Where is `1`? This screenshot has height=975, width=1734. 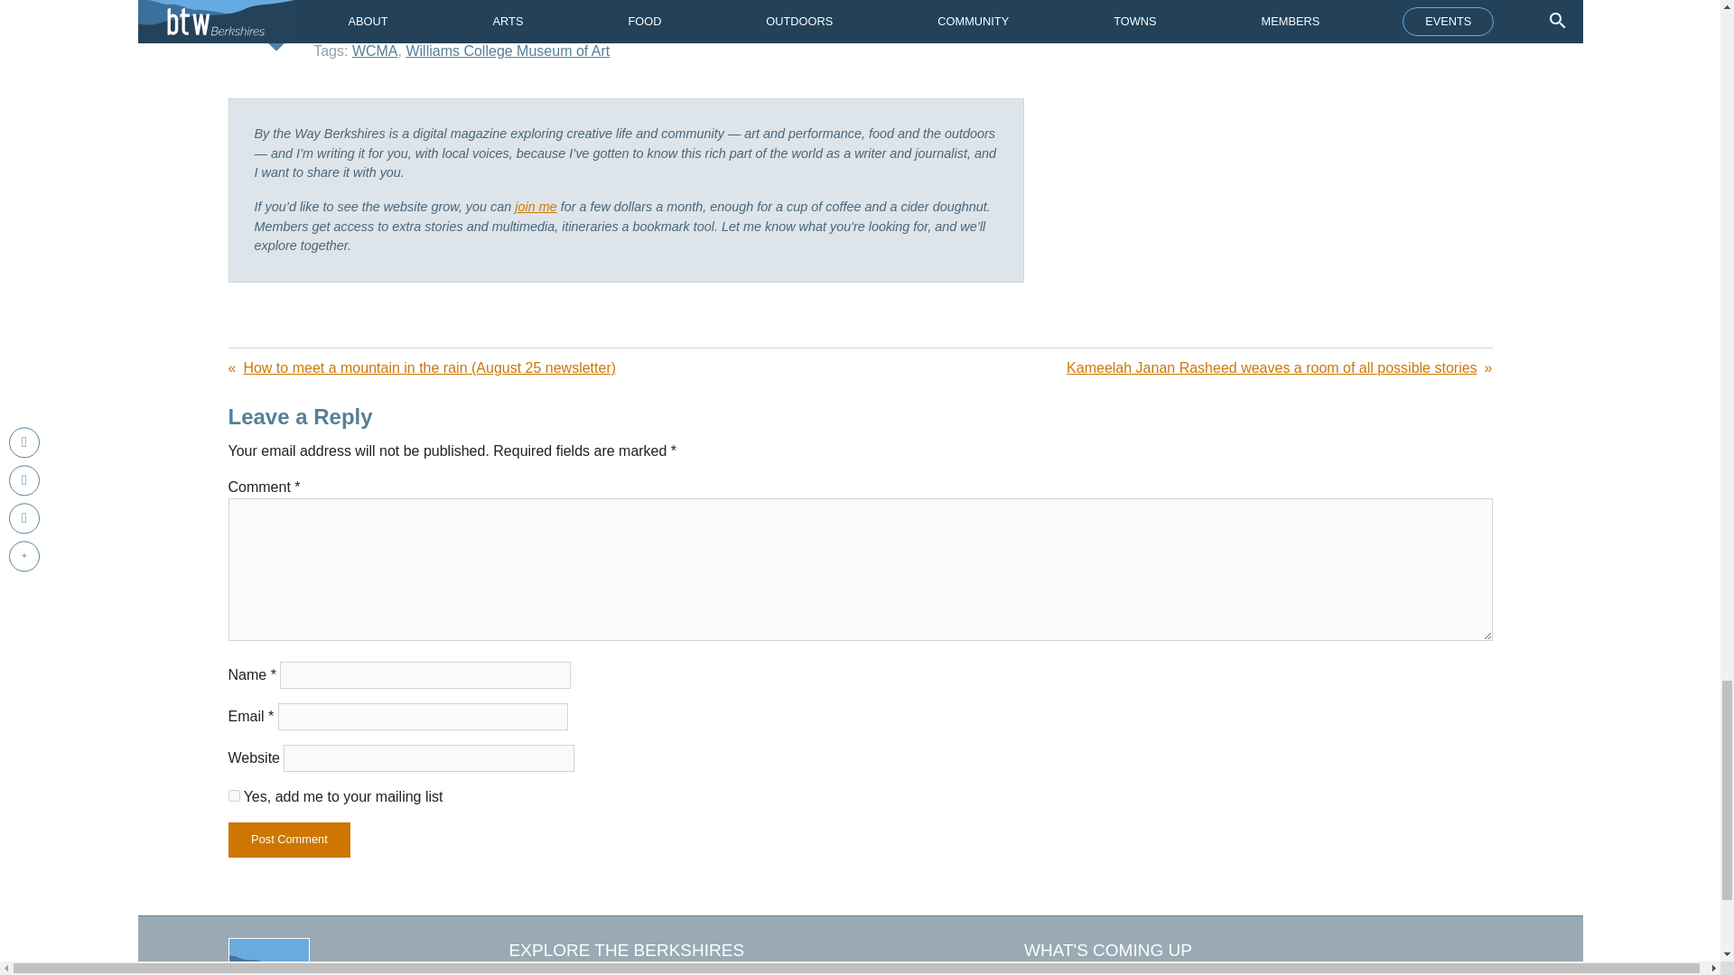 1 is located at coordinates (233, 794).